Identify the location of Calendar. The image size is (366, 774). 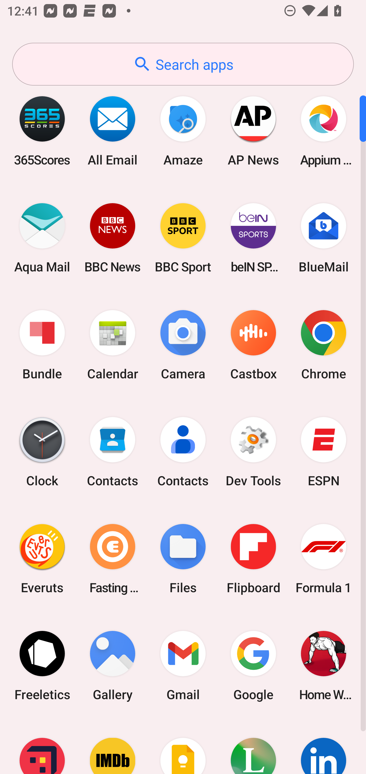
(113, 345).